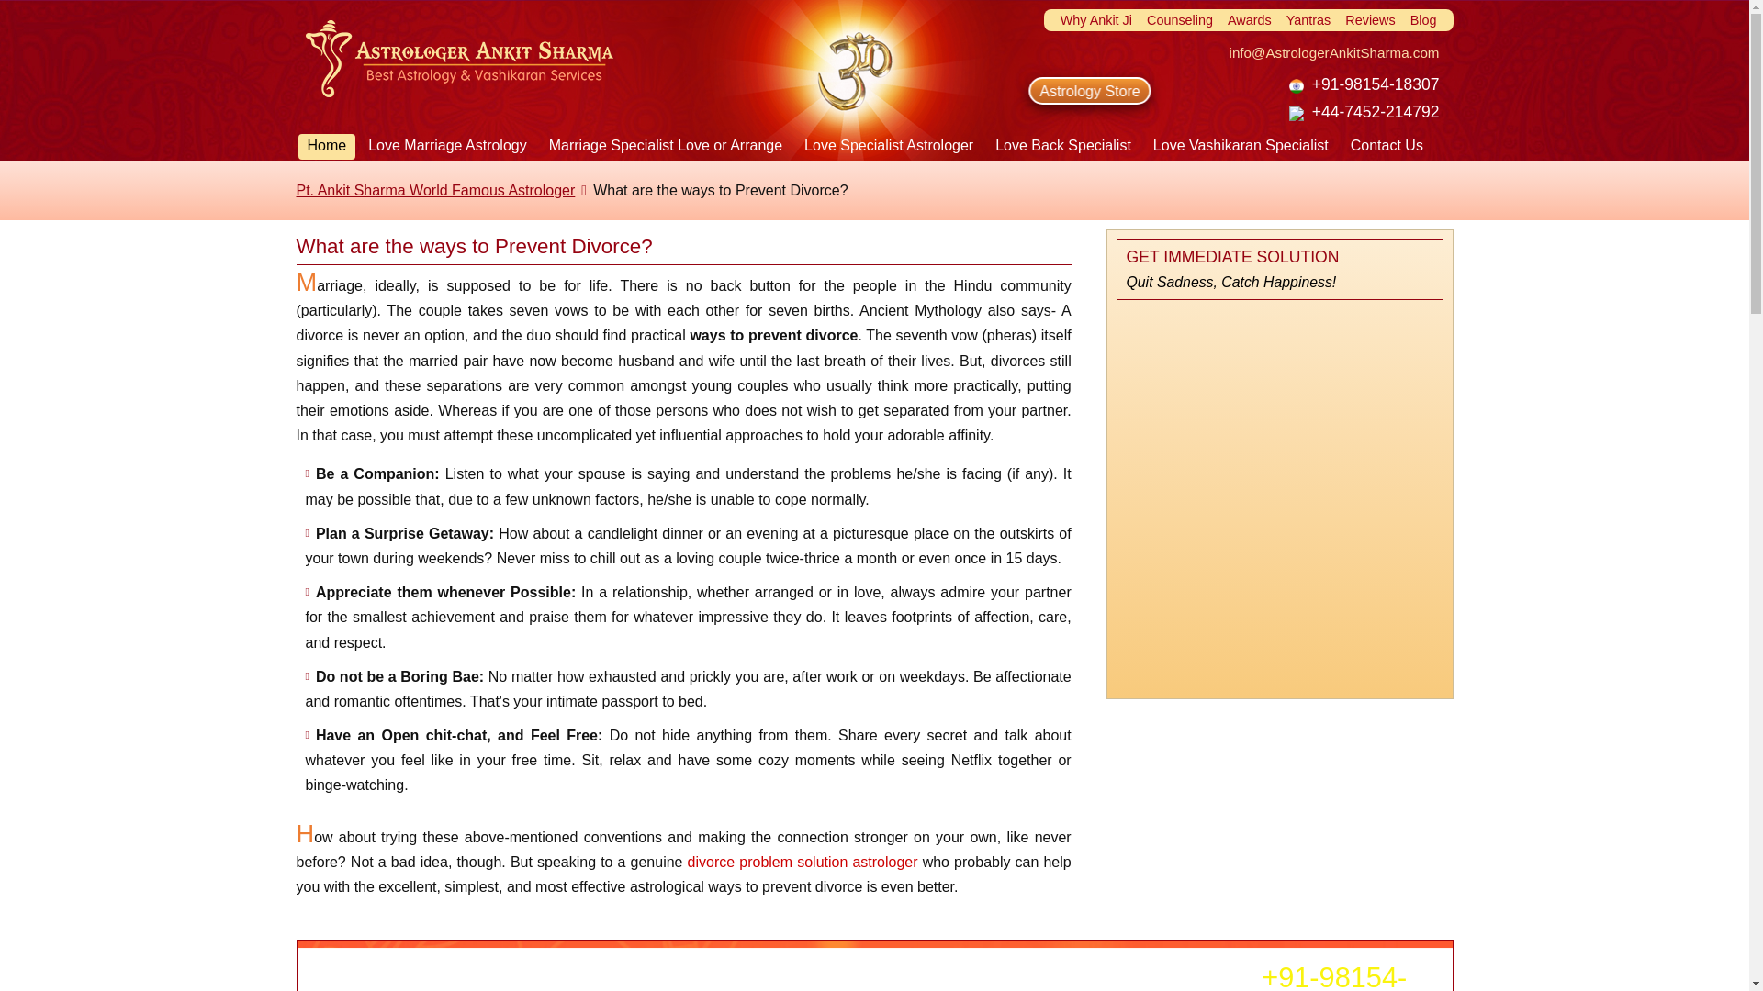  I want to click on Love Back Specialist, so click(1063, 146).